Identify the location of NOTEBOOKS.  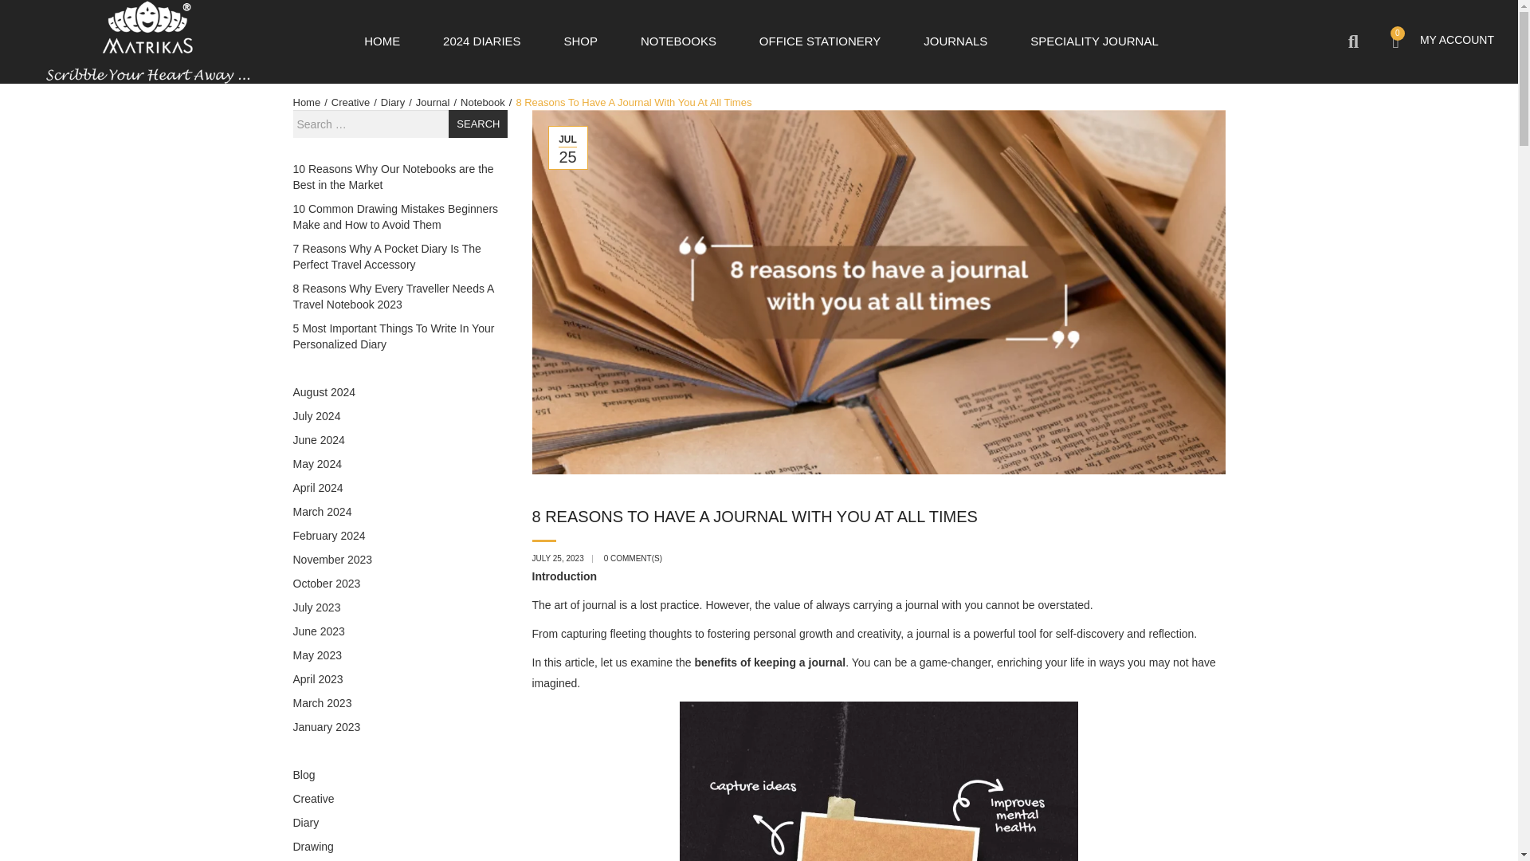
(678, 41).